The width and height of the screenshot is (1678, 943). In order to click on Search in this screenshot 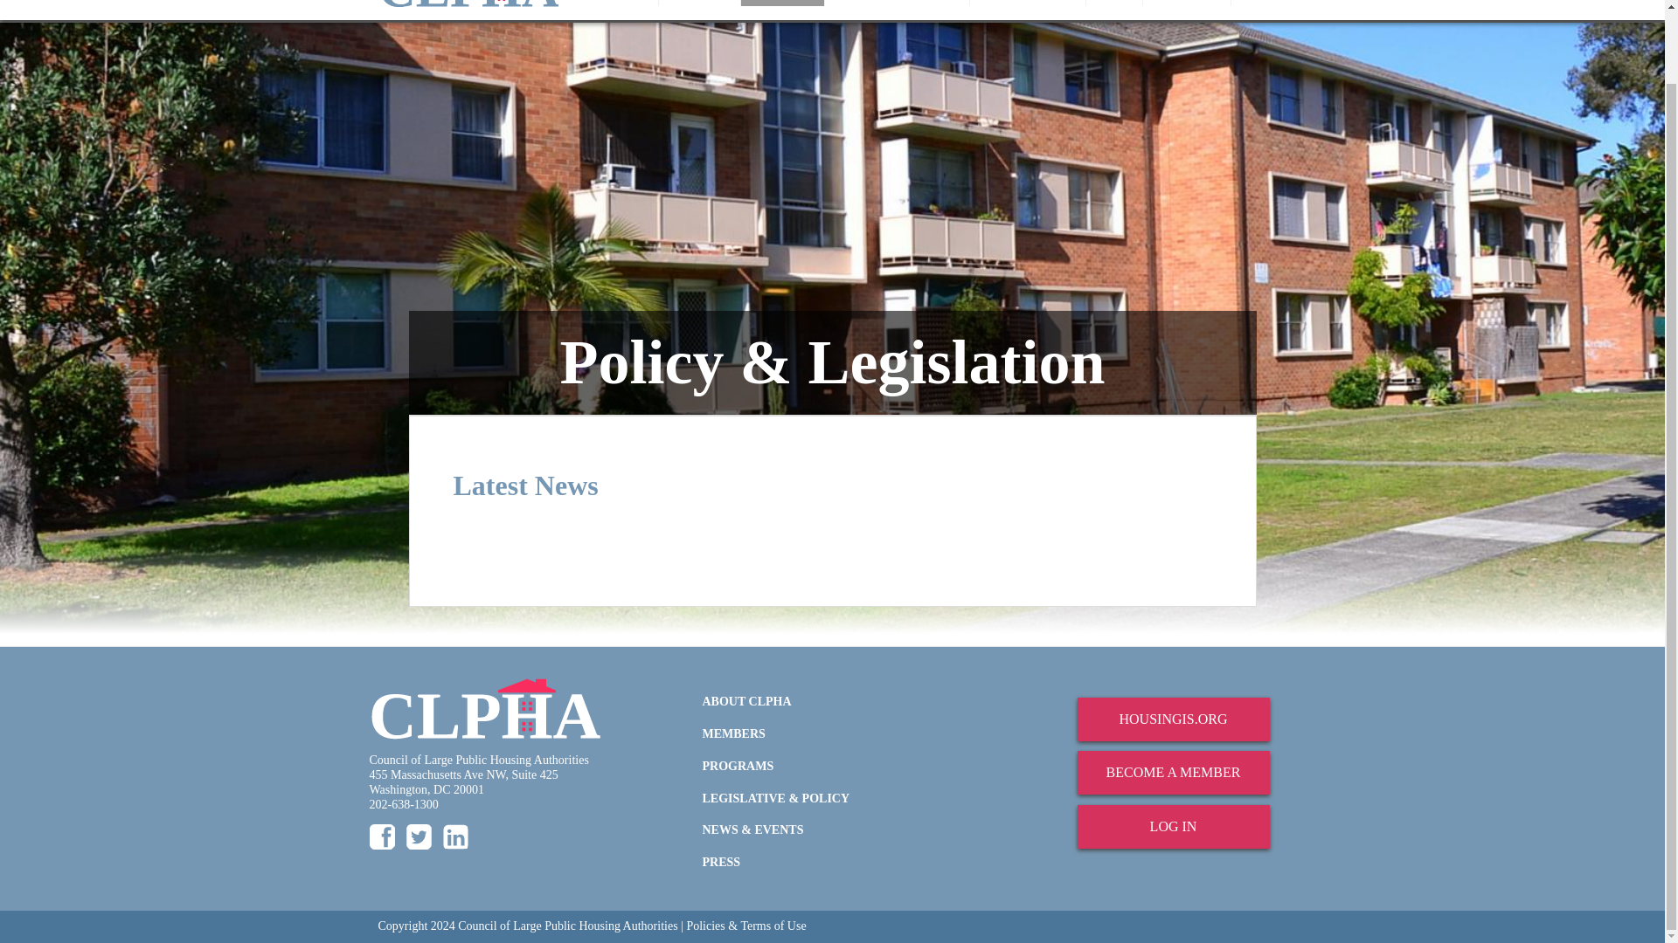, I will do `click(1253, 3)`.